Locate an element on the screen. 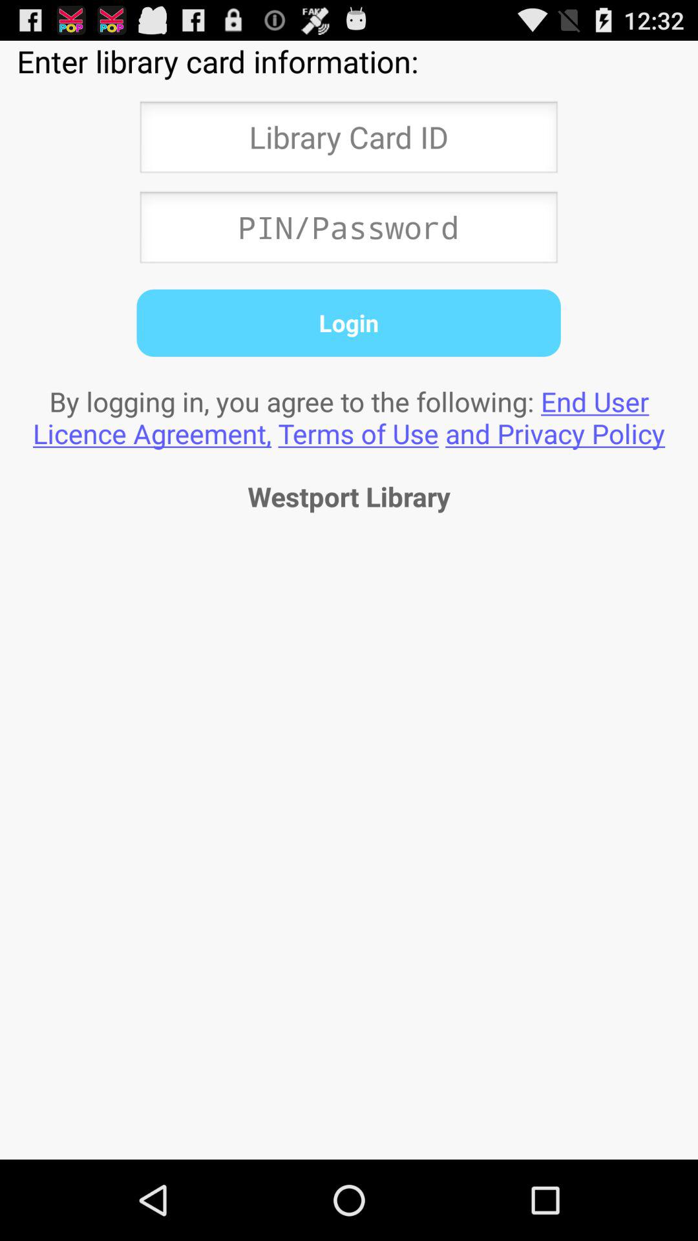 The image size is (698, 1241). turn on button below login button is located at coordinates (349, 417).